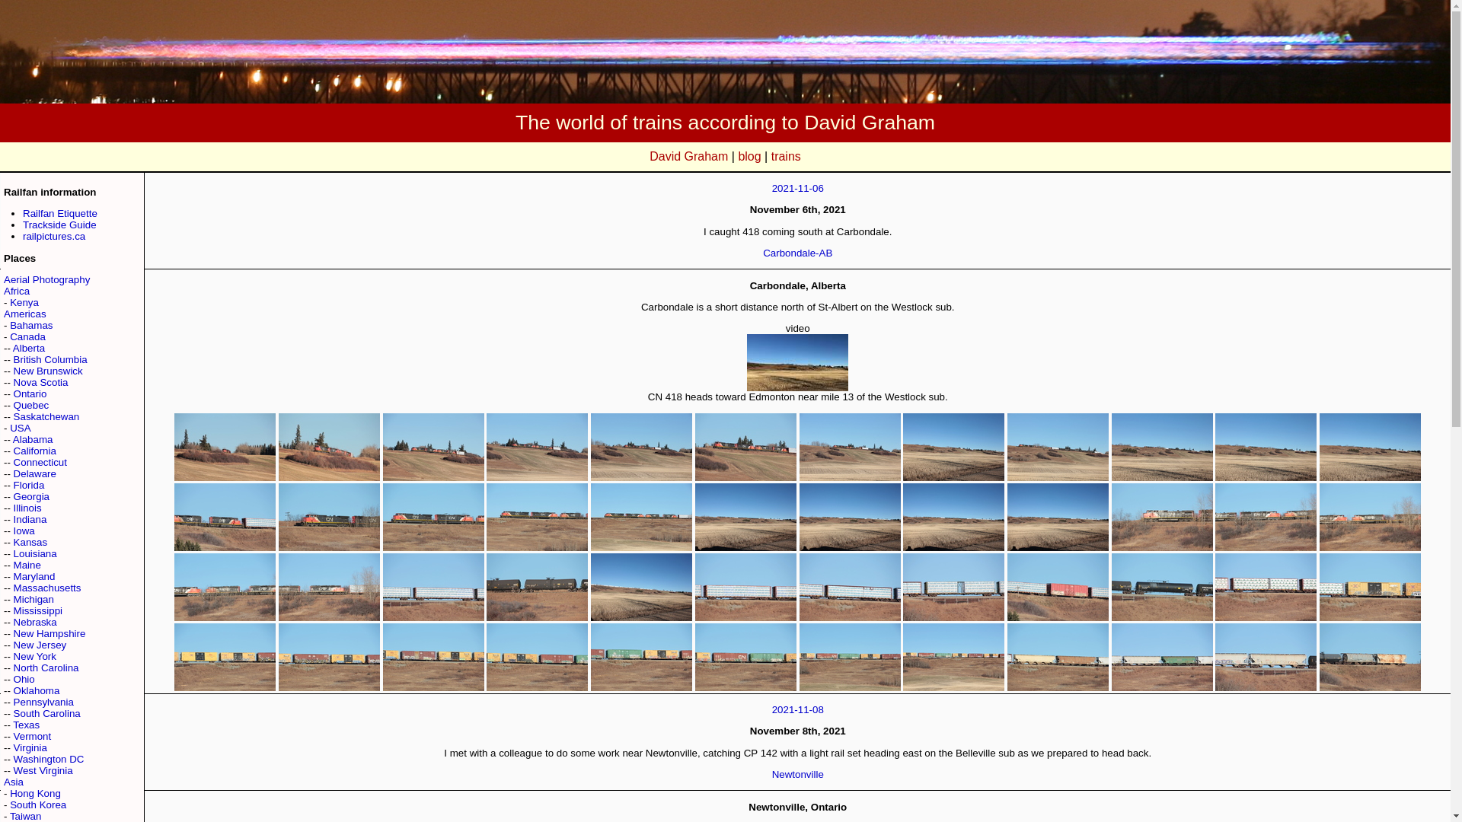  Describe the element at coordinates (29, 349) in the screenshot. I see `Alberta` at that location.